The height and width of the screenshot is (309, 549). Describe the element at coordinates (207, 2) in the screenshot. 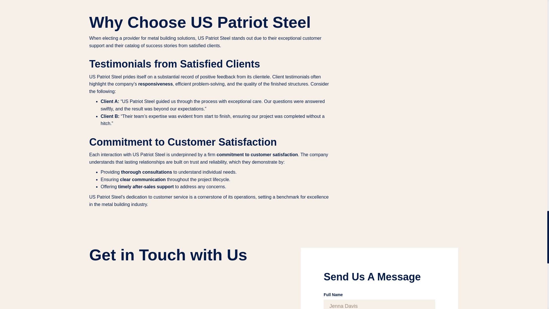

I see `Commercial Warehouse` at that location.